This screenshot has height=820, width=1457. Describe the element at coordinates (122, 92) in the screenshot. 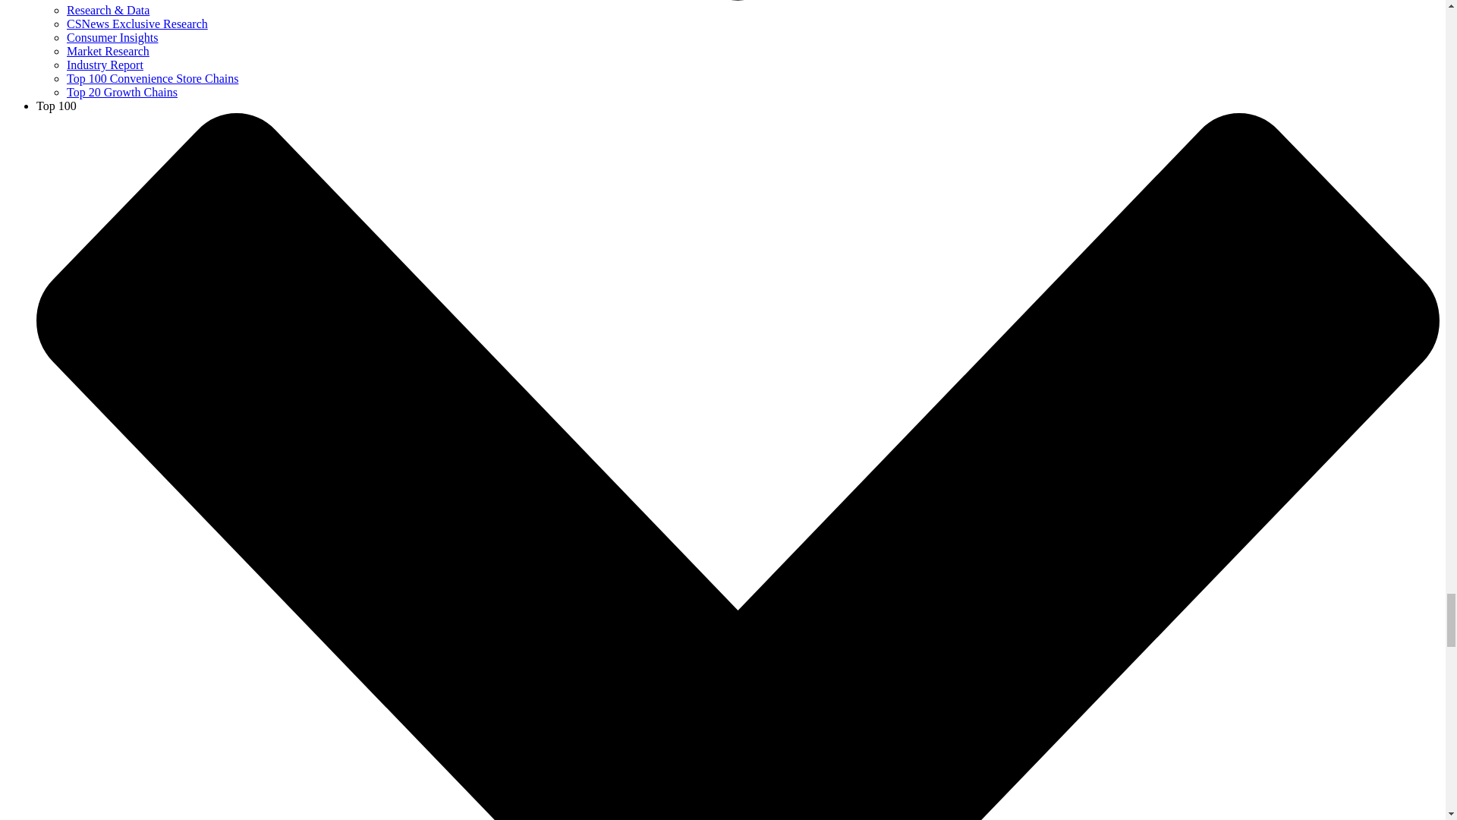

I see `Top 20 Growth Chains` at that location.